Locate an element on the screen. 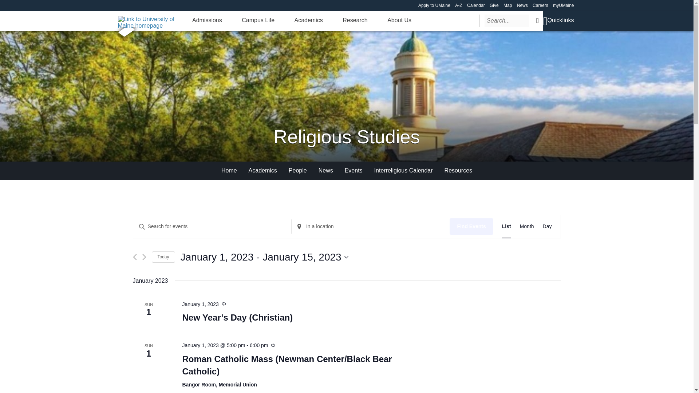  Search for: is located at coordinates (507, 20).